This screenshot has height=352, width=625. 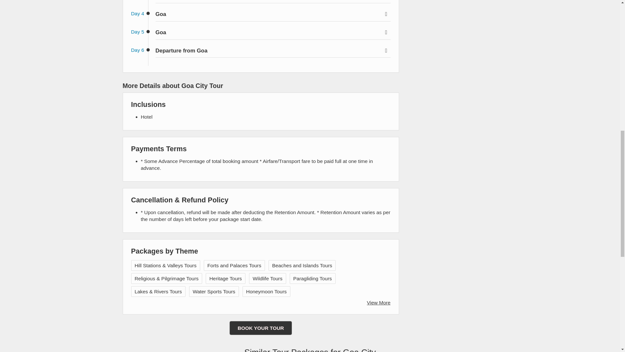 I want to click on Goa, so click(x=273, y=33).